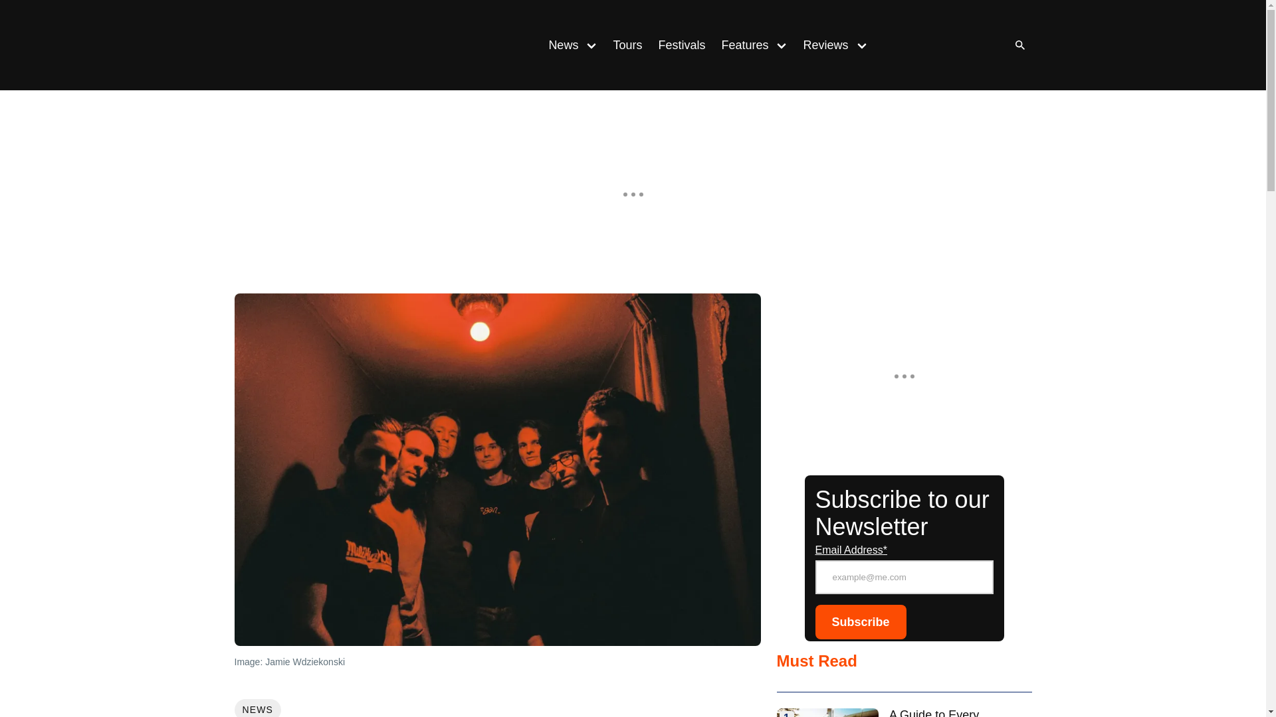  Describe the element at coordinates (946, 45) in the screenshot. I see `Facebook` at that location.